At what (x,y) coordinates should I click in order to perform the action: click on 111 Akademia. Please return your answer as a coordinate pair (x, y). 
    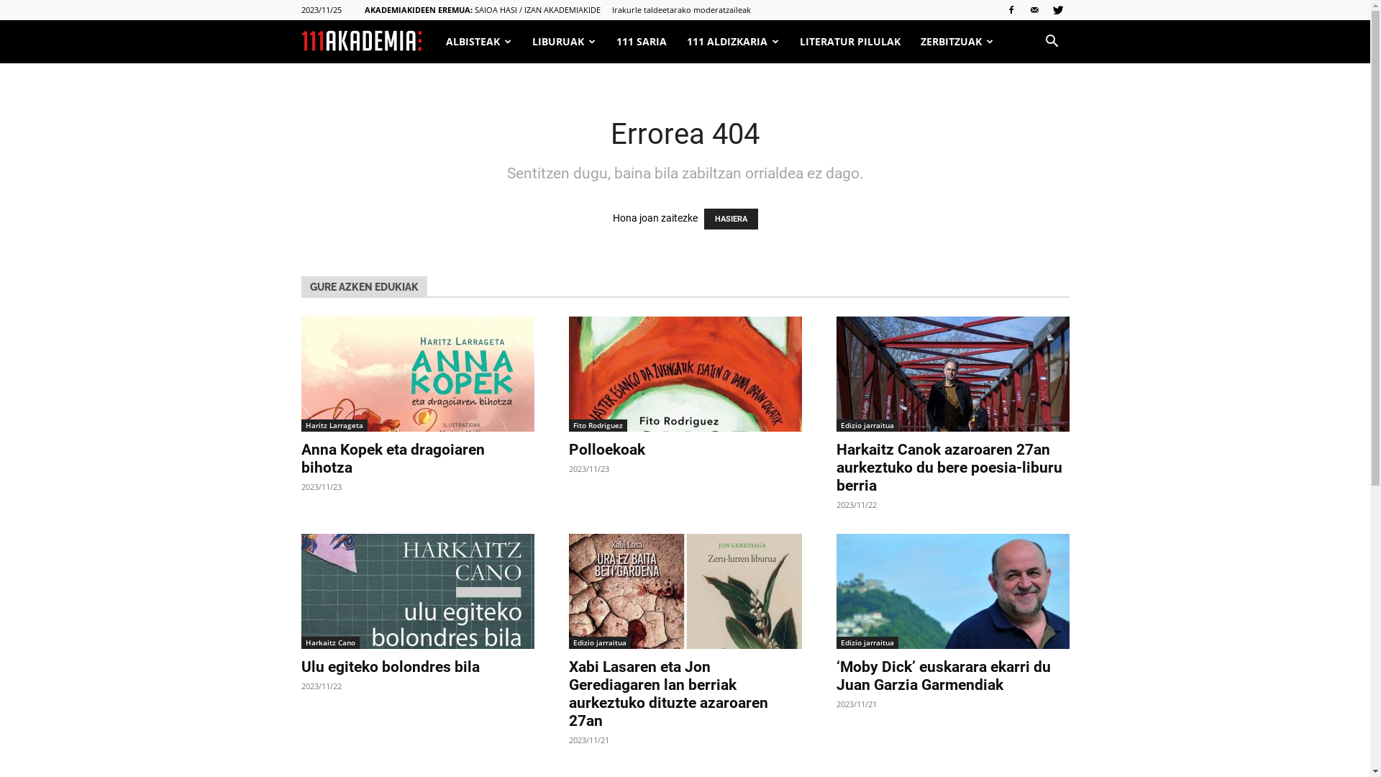
    Looking at the image, I should click on (361, 42).